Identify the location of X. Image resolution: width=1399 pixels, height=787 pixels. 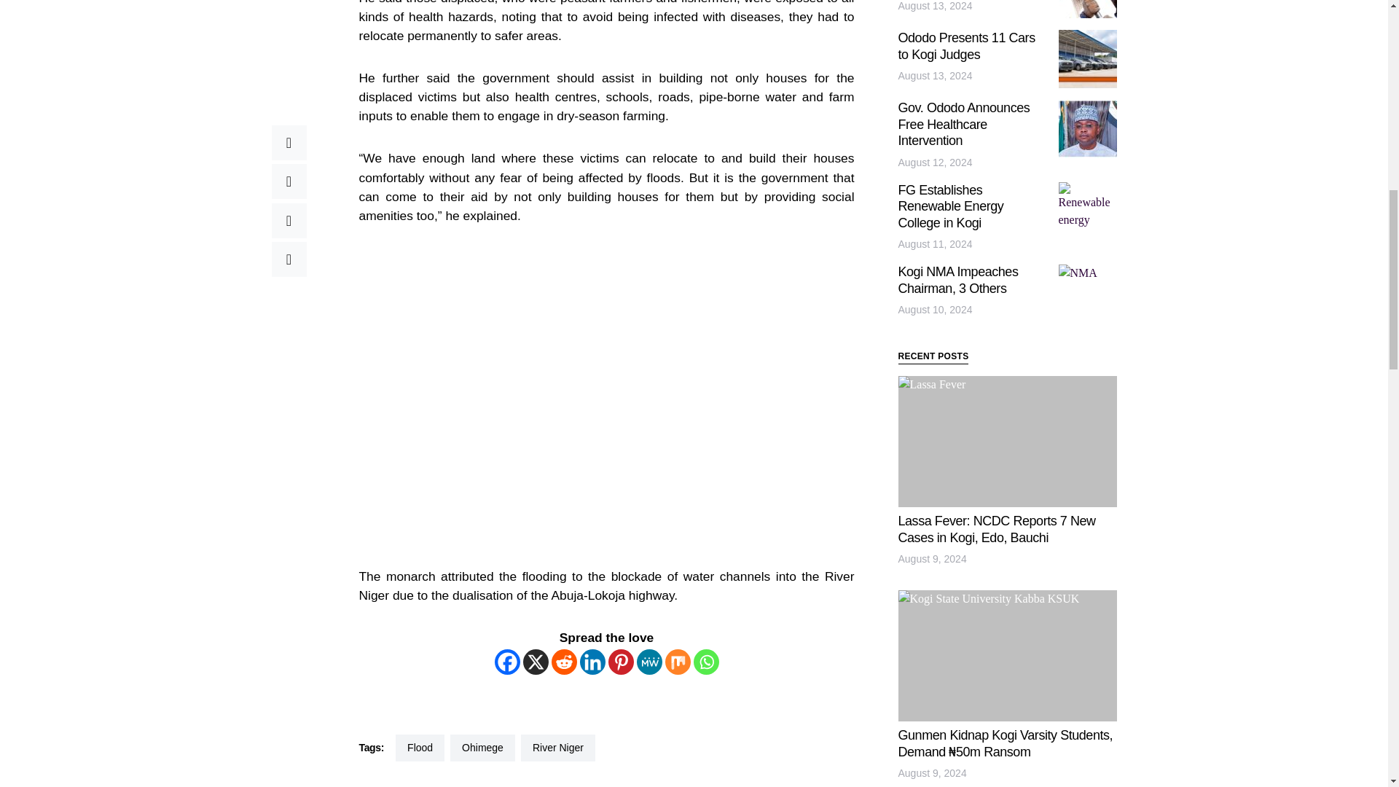
(536, 662).